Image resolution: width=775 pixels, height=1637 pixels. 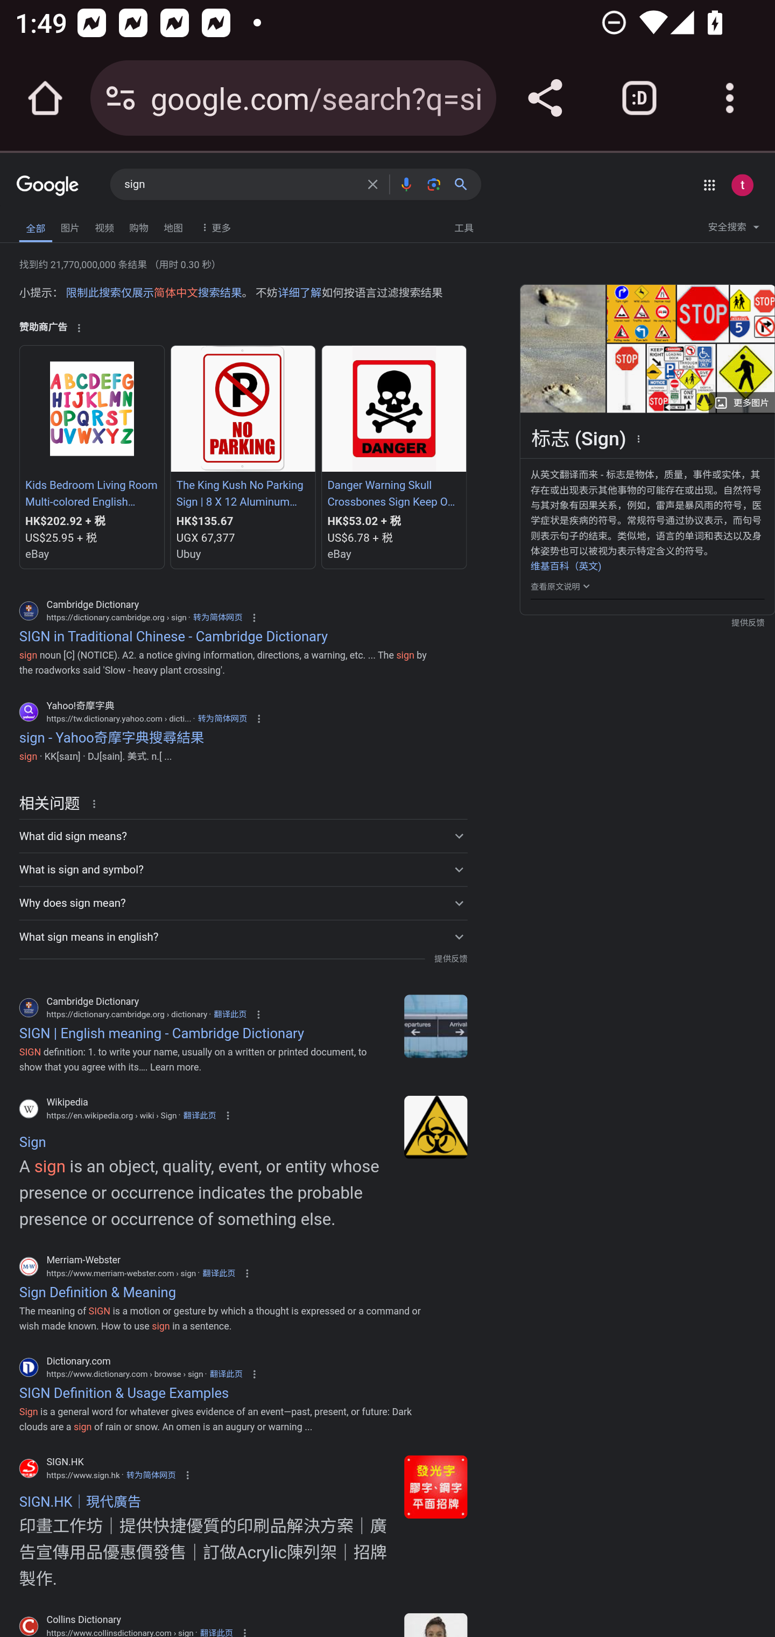 I want to click on 购物, so click(x=139, y=226).